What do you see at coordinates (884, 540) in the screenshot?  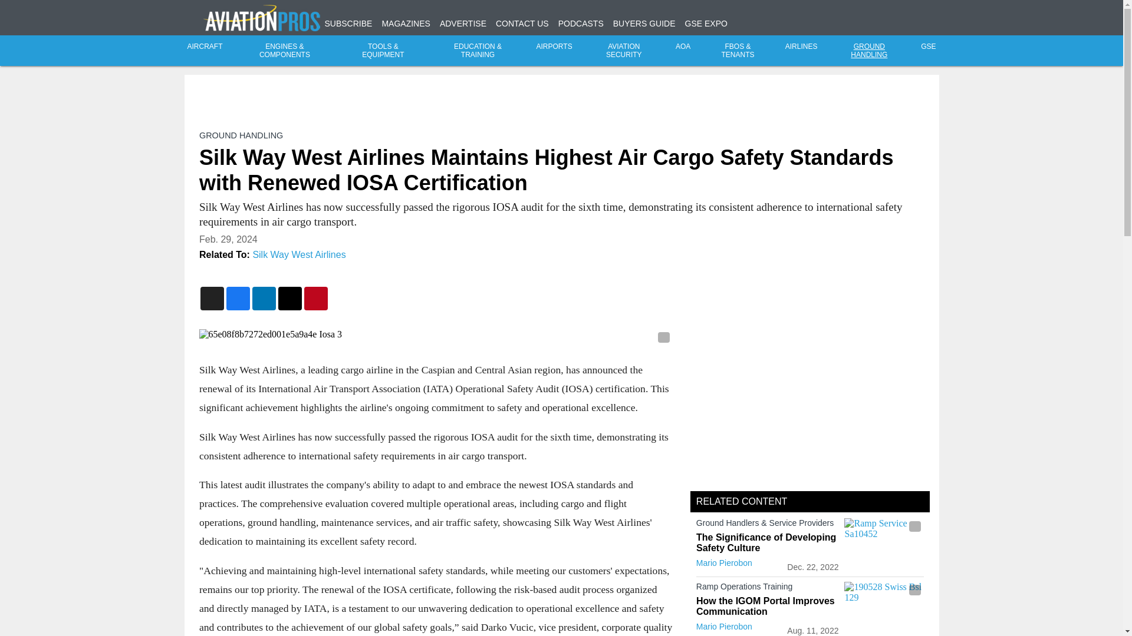 I see `Ramp Service Sa10452` at bounding box center [884, 540].